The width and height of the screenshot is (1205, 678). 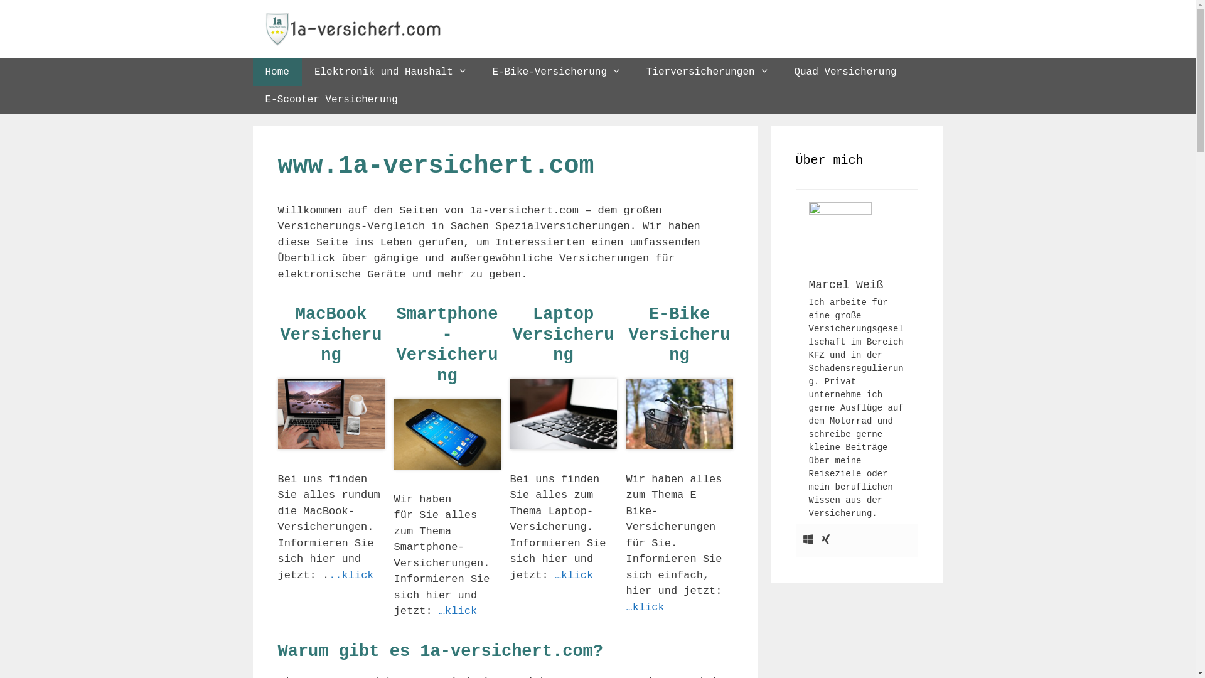 I want to click on E-Bike-Versicherung, so click(x=557, y=72).